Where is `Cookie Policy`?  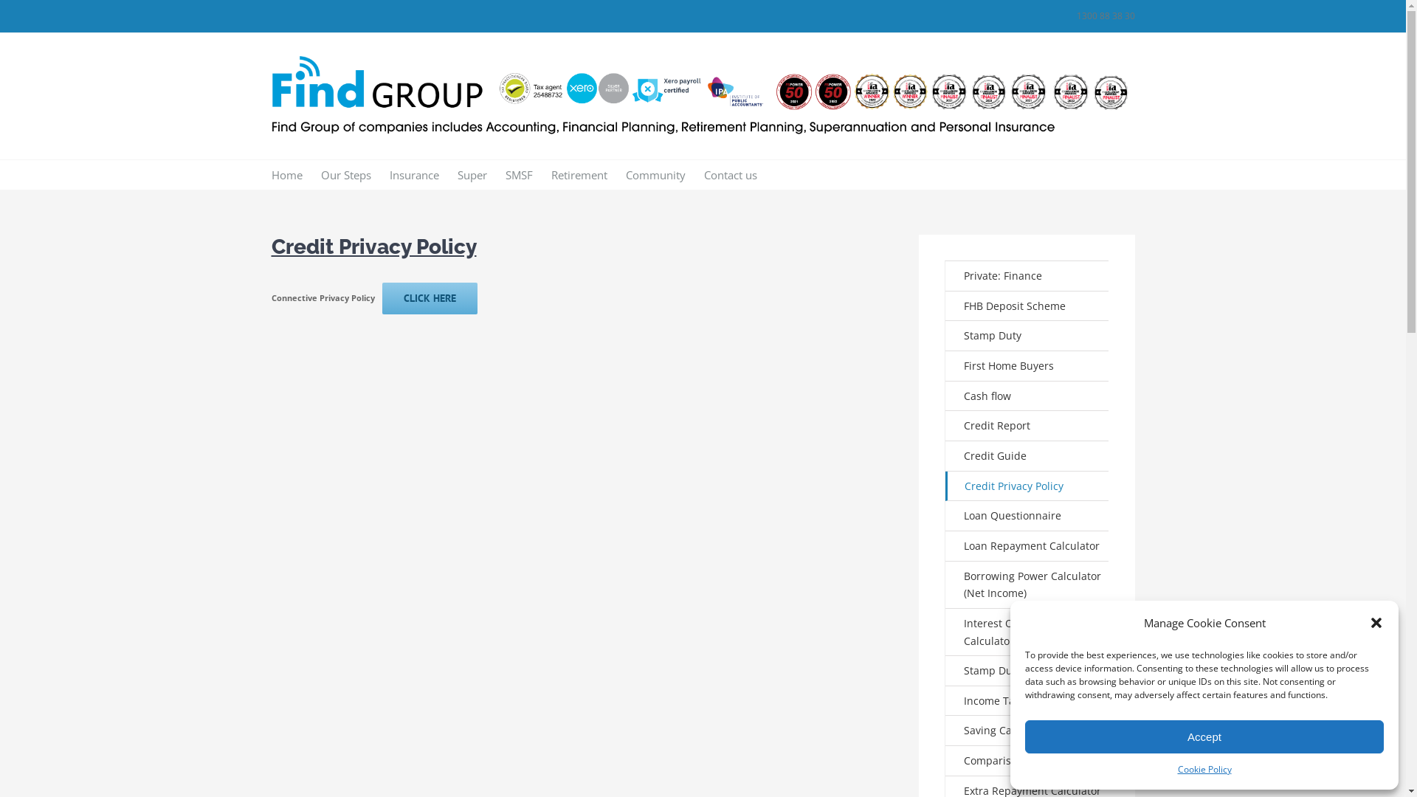
Cookie Policy is located at coordinates (1204, 770).